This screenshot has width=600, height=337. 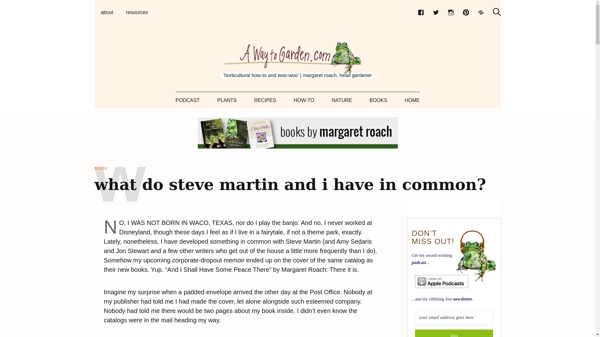 I want to click on PLANTS, so click(x=227, y=100).